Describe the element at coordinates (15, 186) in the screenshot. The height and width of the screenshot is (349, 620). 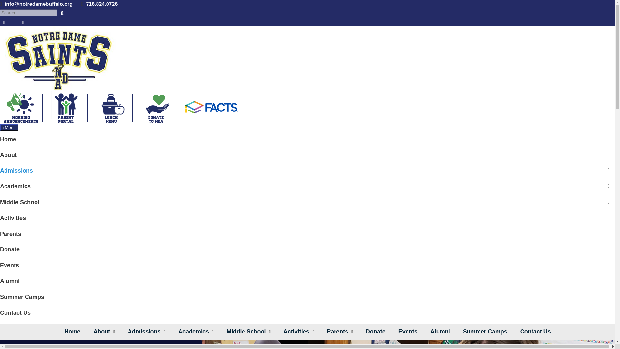
I see `Academics` at that location.